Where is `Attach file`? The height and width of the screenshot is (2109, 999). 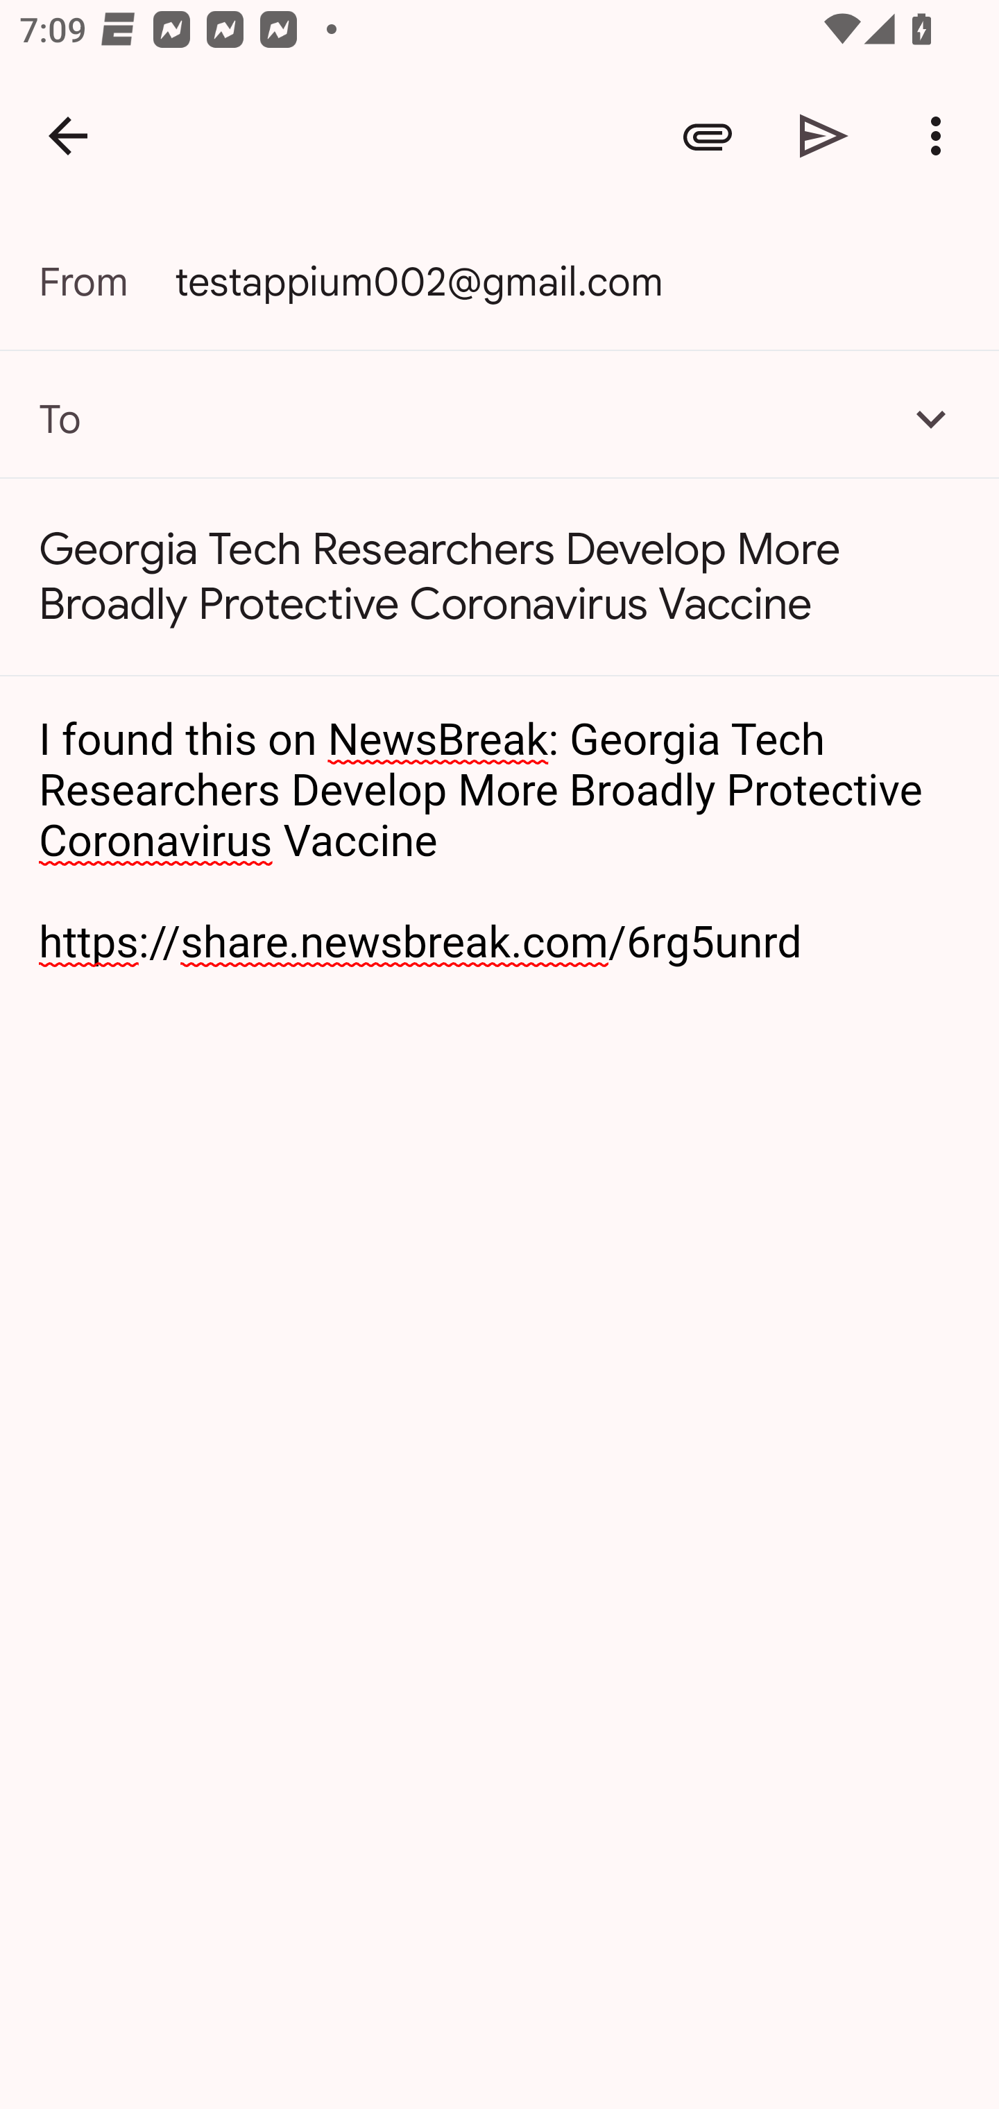
Attach file is located at coordinates (708, 136).